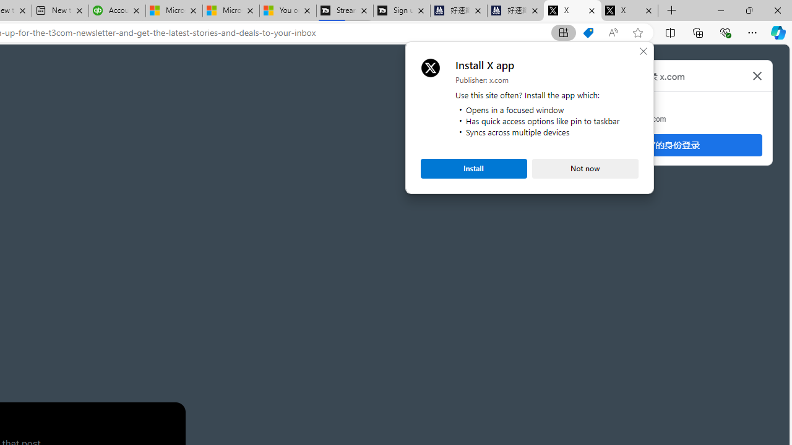  Describe the element at coordinates (720, 10) in the screenshot. I see `Minimize` at that location.